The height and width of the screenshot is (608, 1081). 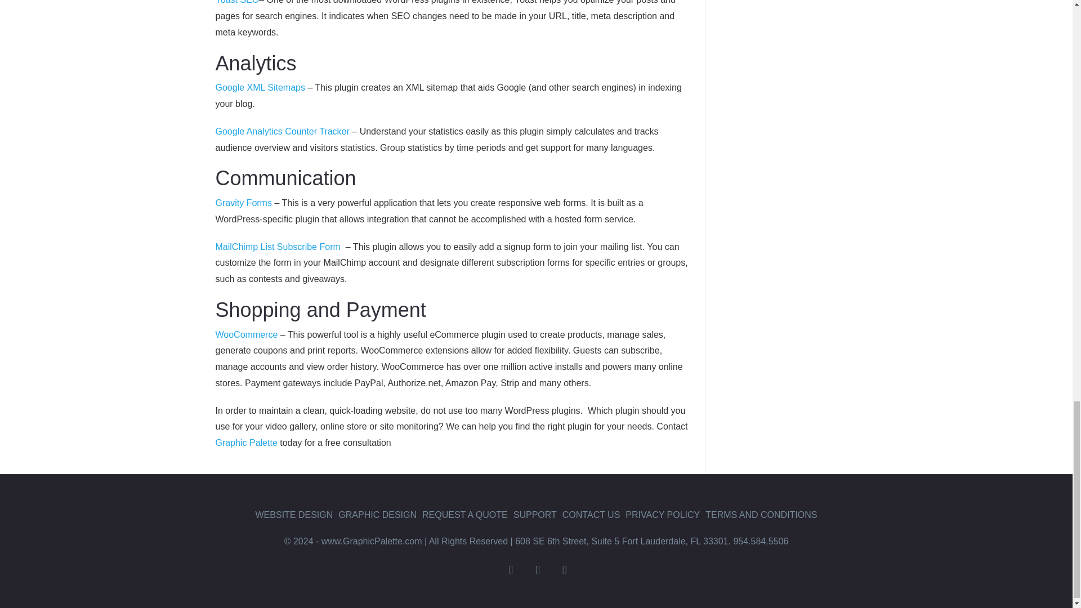 I want to click on MailChimp List Subscribe Form , so click(x=279, y=247).